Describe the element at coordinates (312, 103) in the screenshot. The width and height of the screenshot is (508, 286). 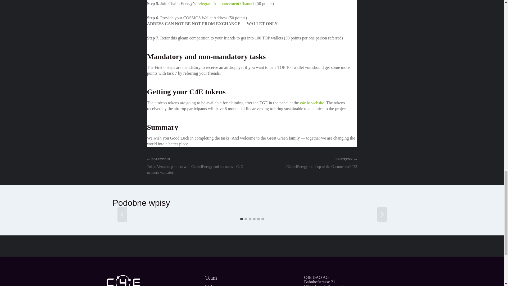
I see `Telegram Announcement Channel` at that location.